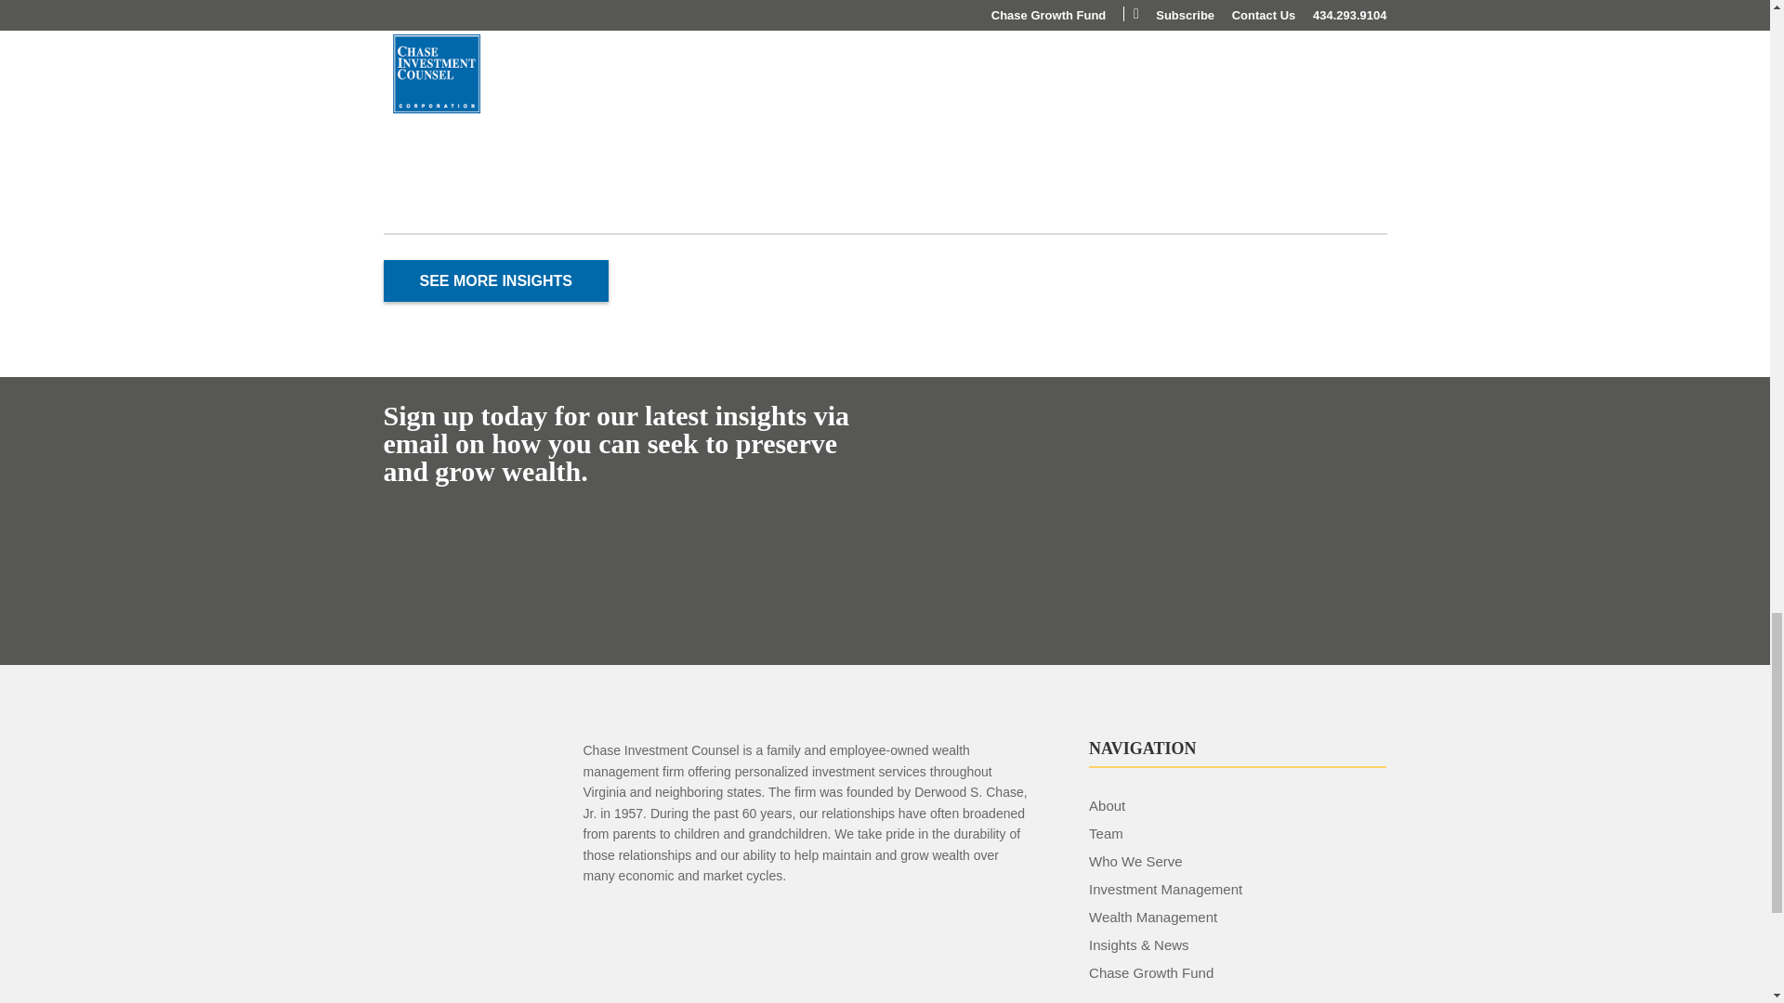  I want to click on Form 0, so click(1148, 521).